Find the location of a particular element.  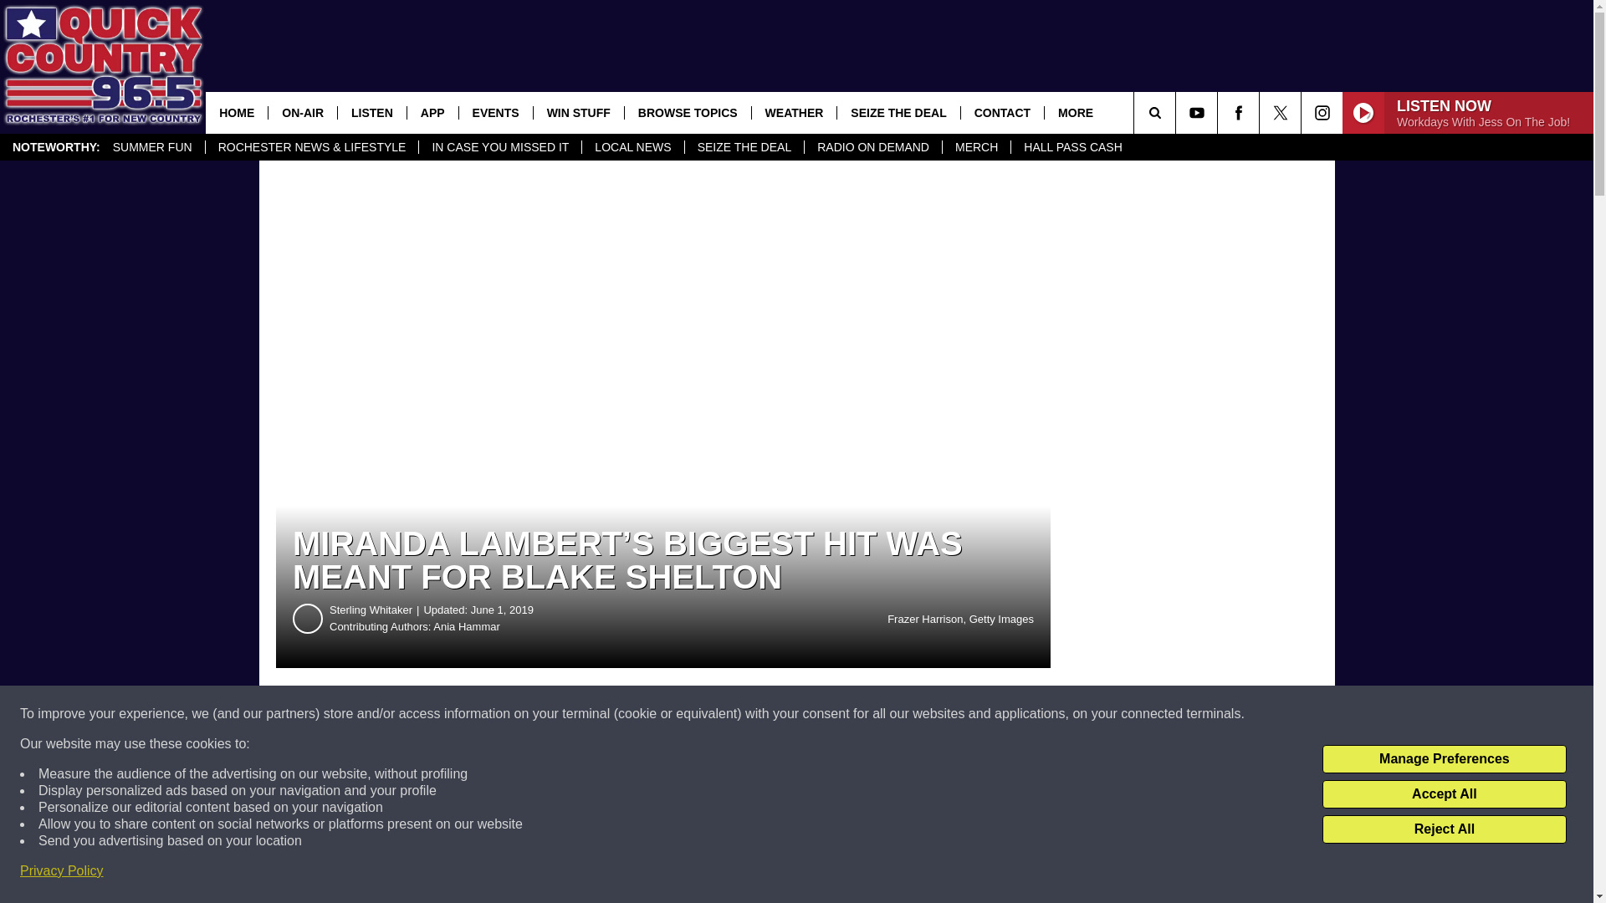

LISTEN is located at coordinates (371, 112).